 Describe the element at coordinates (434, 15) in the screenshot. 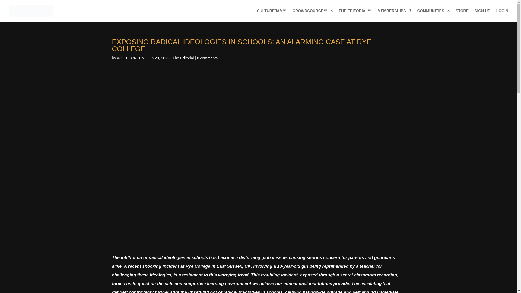

I see `COMMUNITIES` at that location.